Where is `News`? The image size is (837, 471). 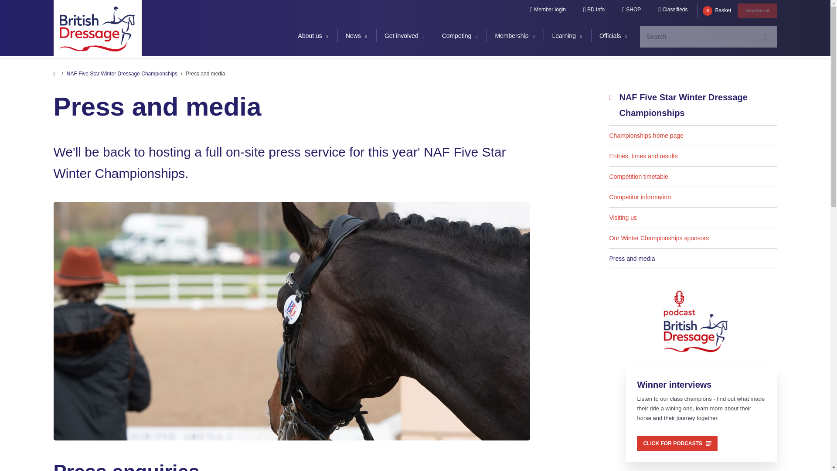 News is located at coordinates (357, 36).